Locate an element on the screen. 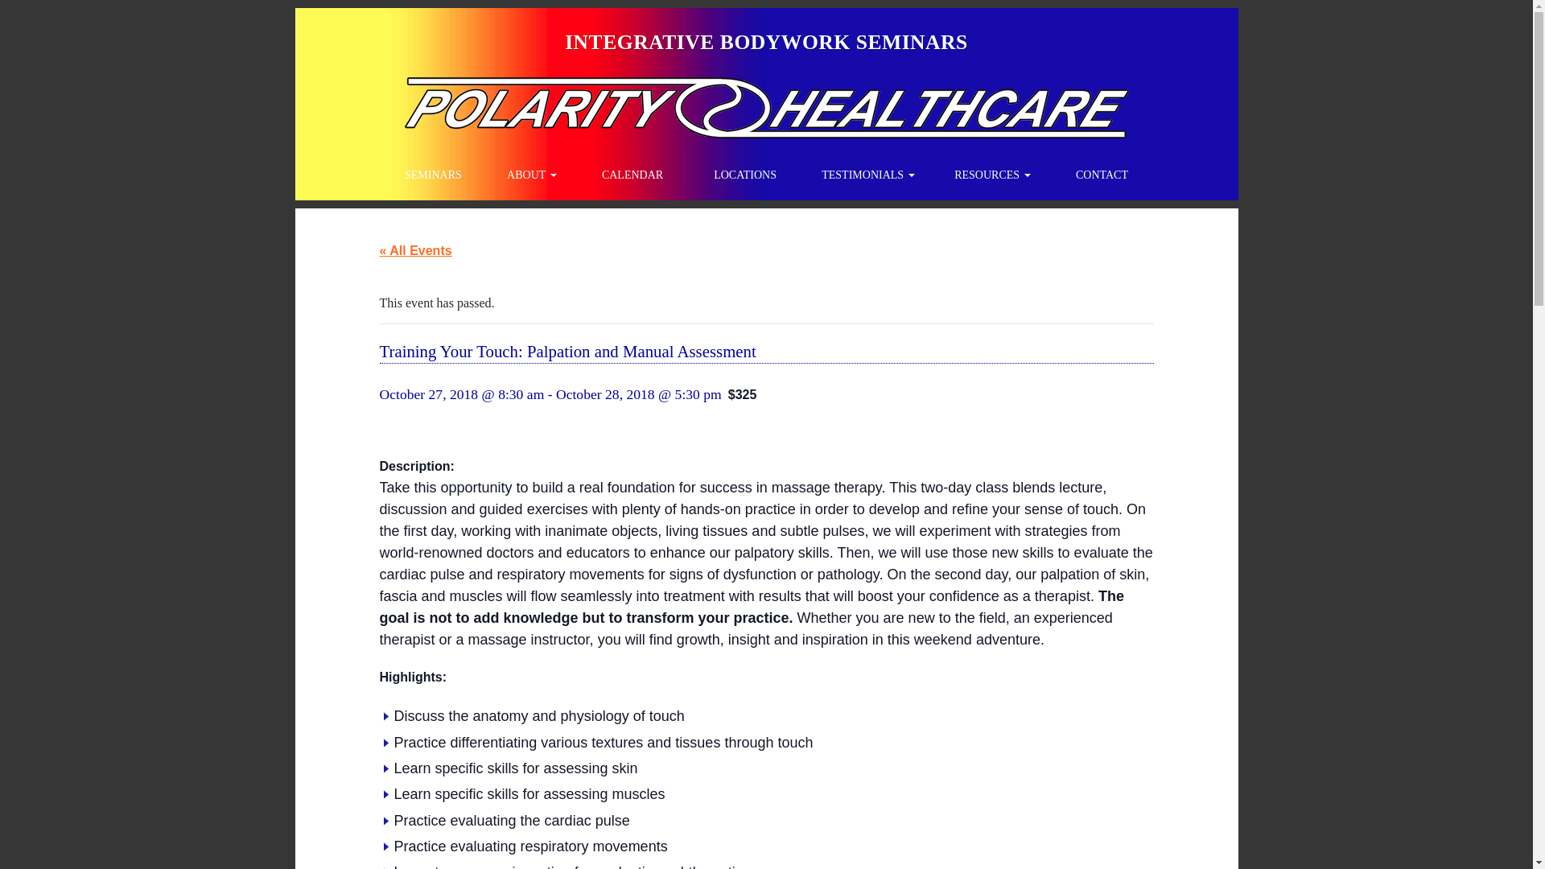  LOCATIONS is located at coordinates (745, 175).